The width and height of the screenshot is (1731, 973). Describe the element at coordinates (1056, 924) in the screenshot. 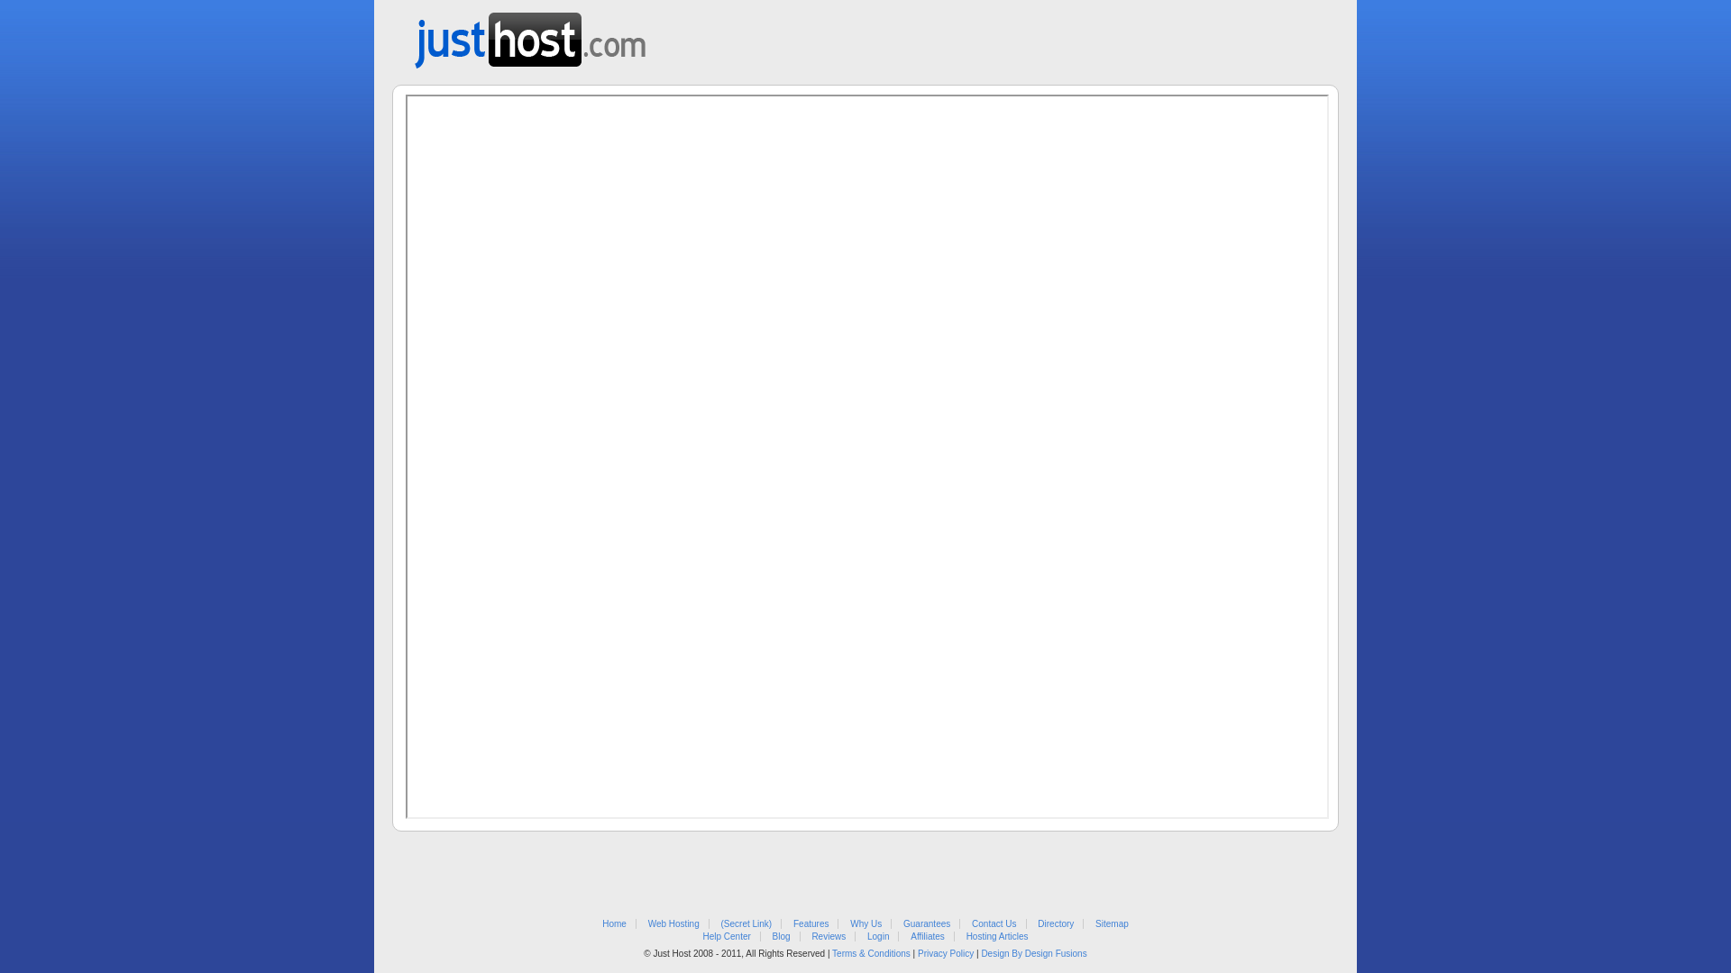

I see `Directory` at that location.